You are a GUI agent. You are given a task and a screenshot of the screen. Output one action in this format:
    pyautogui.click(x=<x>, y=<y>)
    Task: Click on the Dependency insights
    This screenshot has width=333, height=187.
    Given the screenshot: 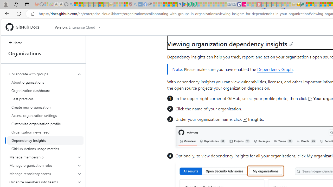 What is the action you would take?
    pyautogui.click(x=45, y=140)
    